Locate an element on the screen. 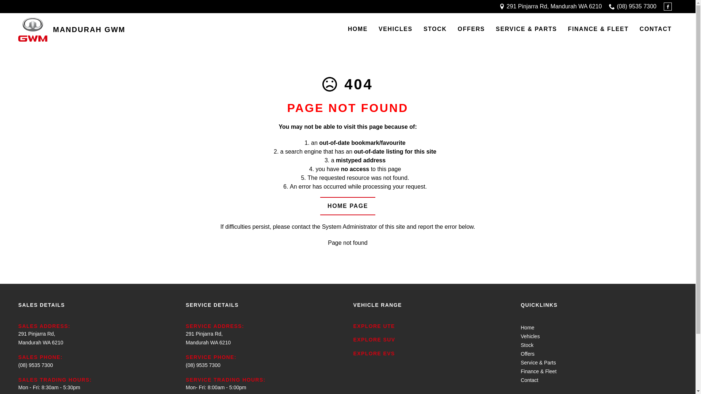 The height and width of the screenshot is (394, 701). CONTACT is located at coordinates (656, 30).